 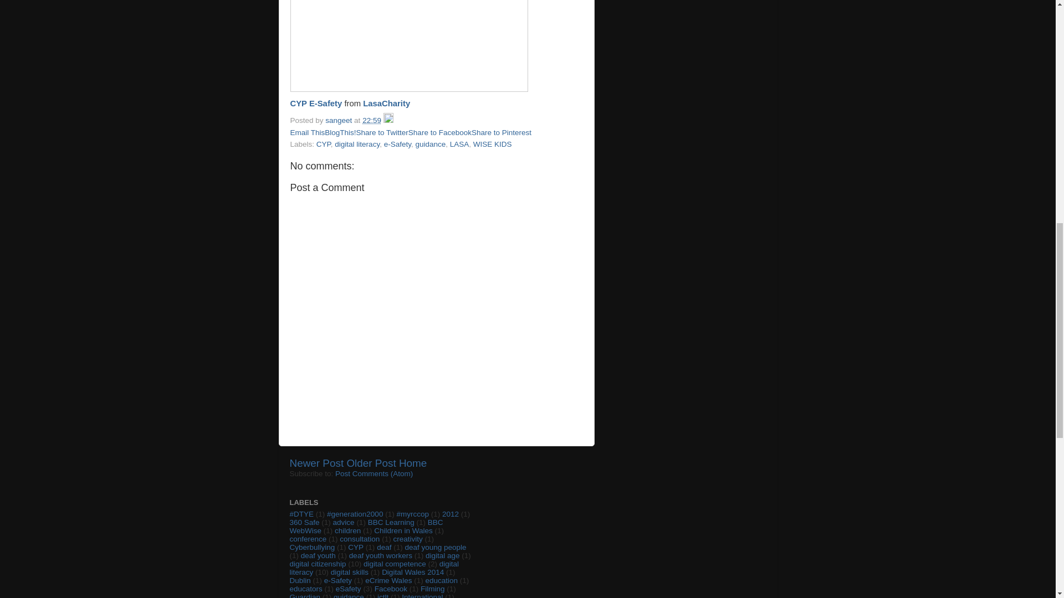 What do you see at coordinates (382, 133) in the screenshot?
I see `Share to Twitter` at bounding box center [382, 133].